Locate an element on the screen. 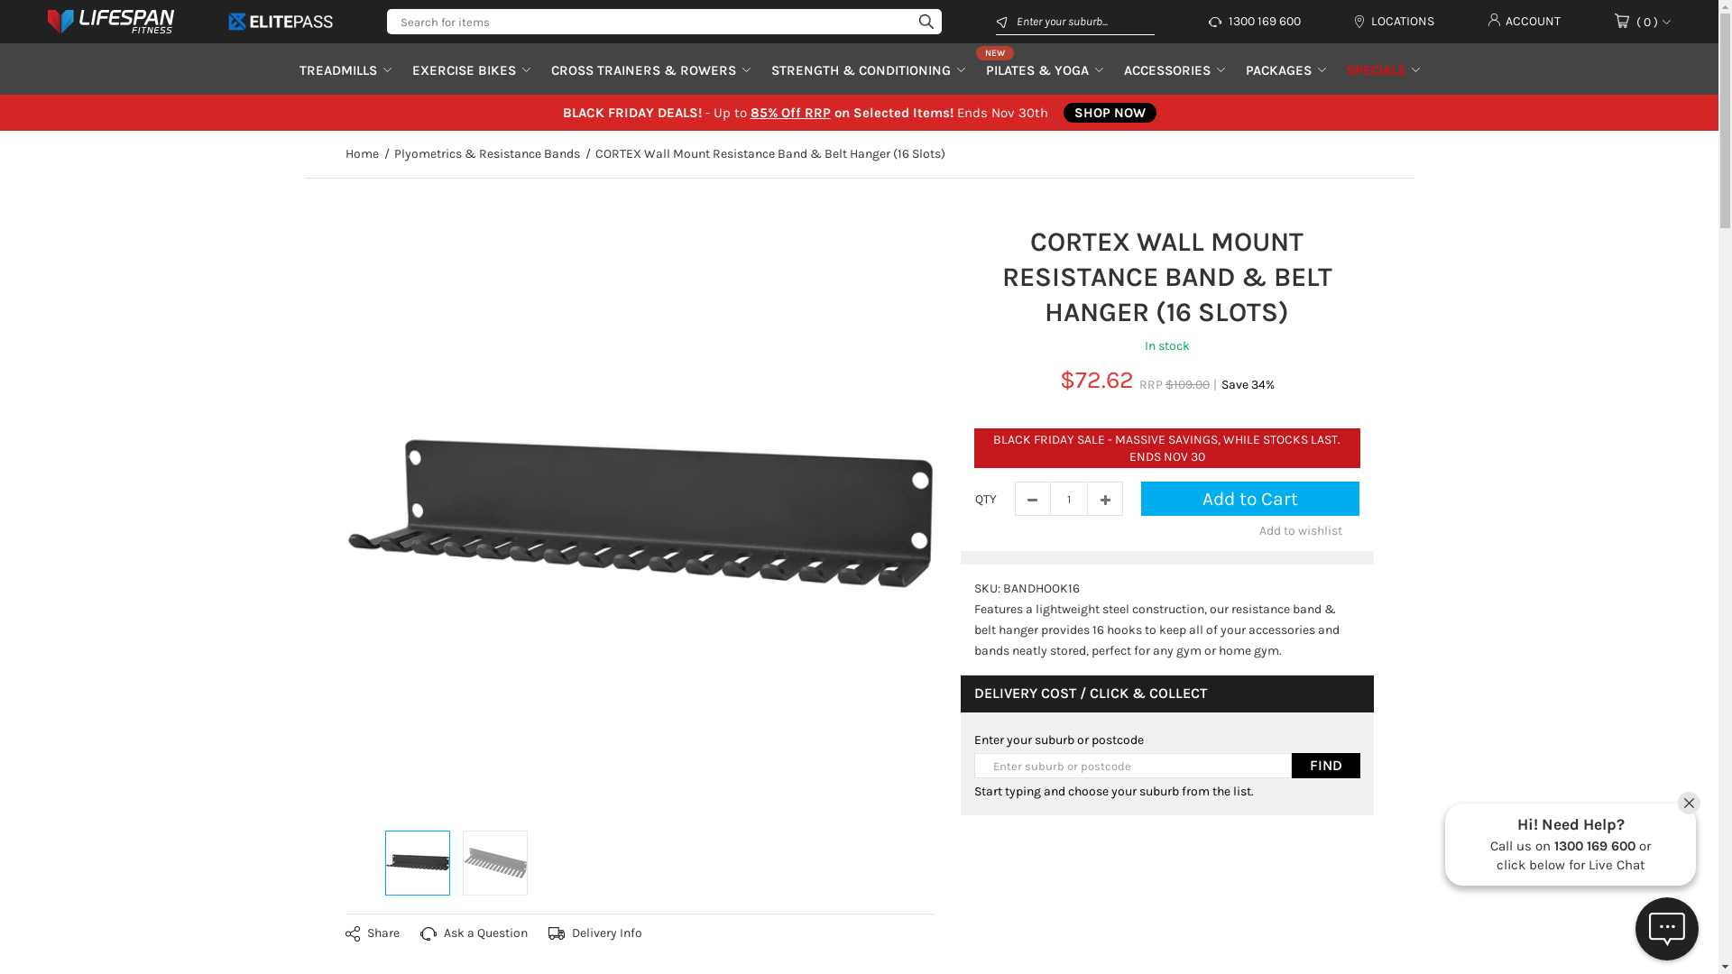  Delivery Info is located at coordinates (595, 938).